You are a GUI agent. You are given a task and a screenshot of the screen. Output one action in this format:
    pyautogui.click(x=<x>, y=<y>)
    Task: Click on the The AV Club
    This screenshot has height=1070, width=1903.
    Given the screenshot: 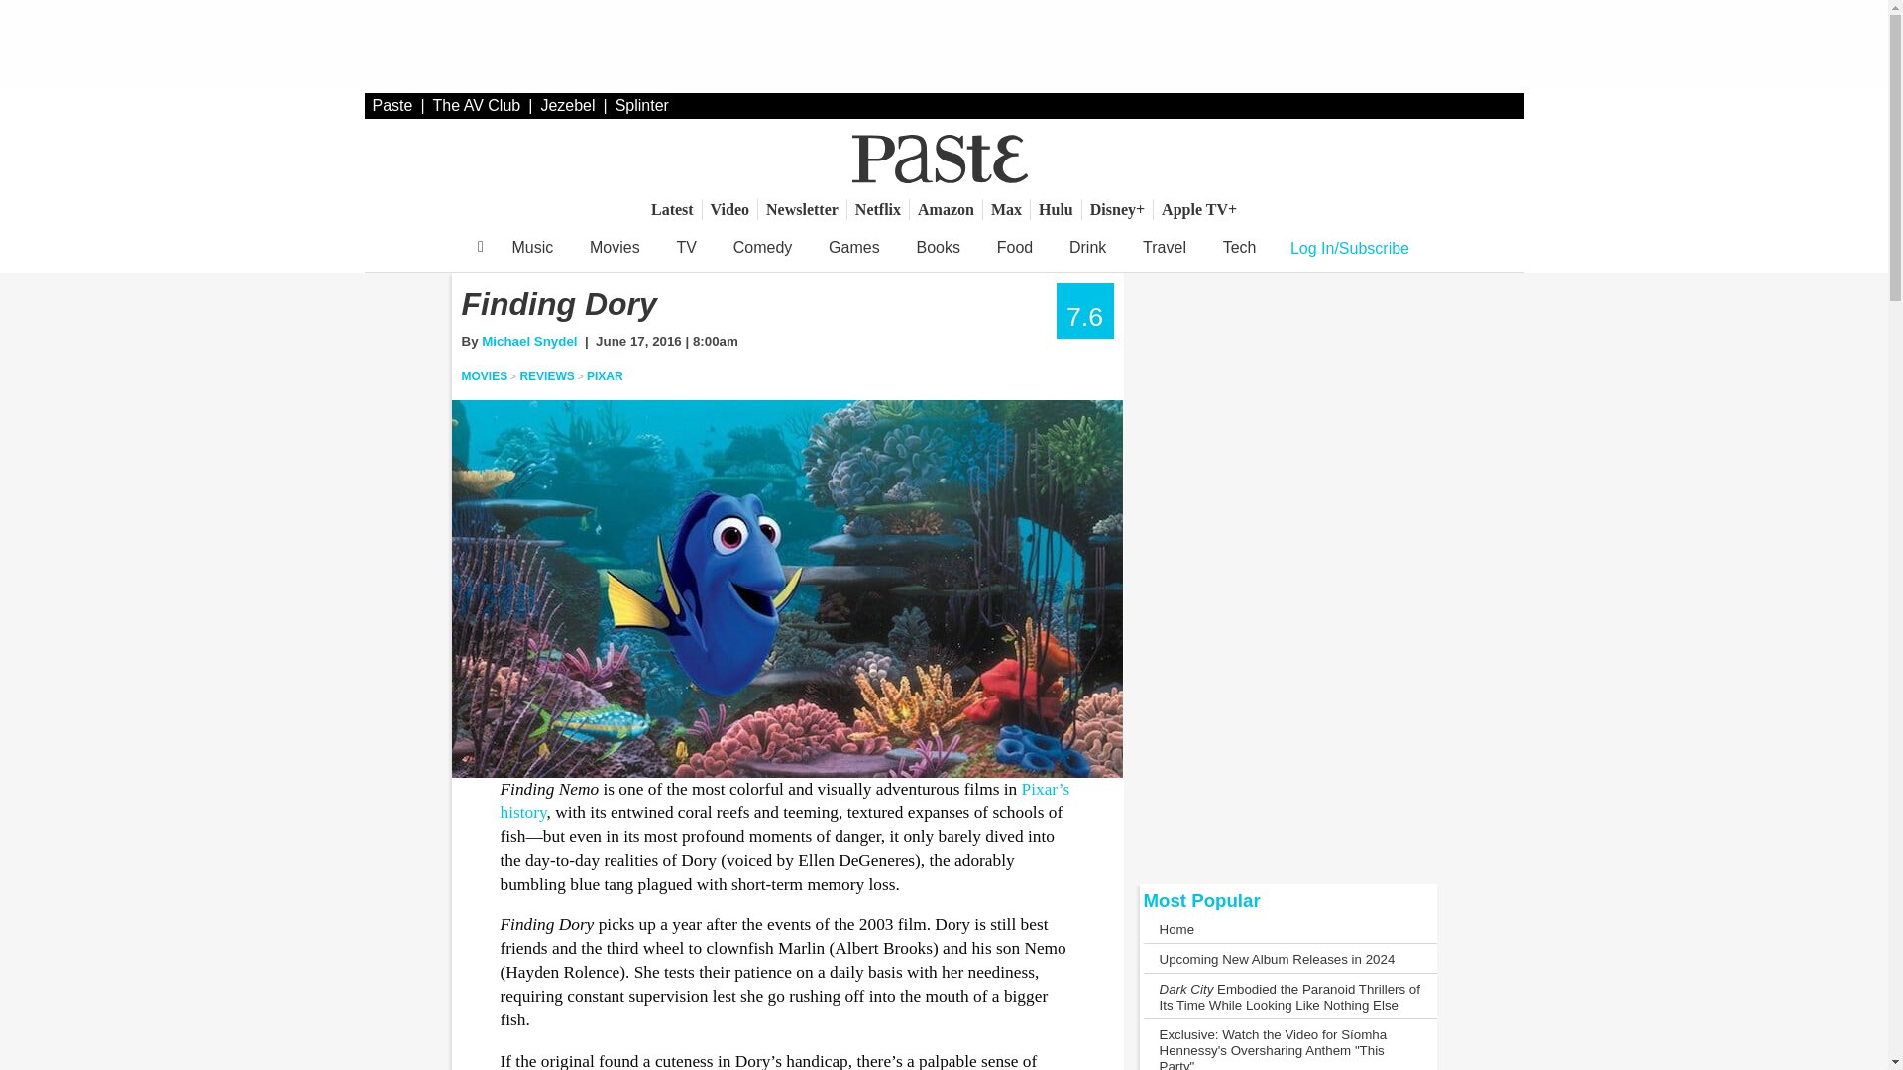 What is the action you would take?
    pyautogui.click(x=478, y=105)
    